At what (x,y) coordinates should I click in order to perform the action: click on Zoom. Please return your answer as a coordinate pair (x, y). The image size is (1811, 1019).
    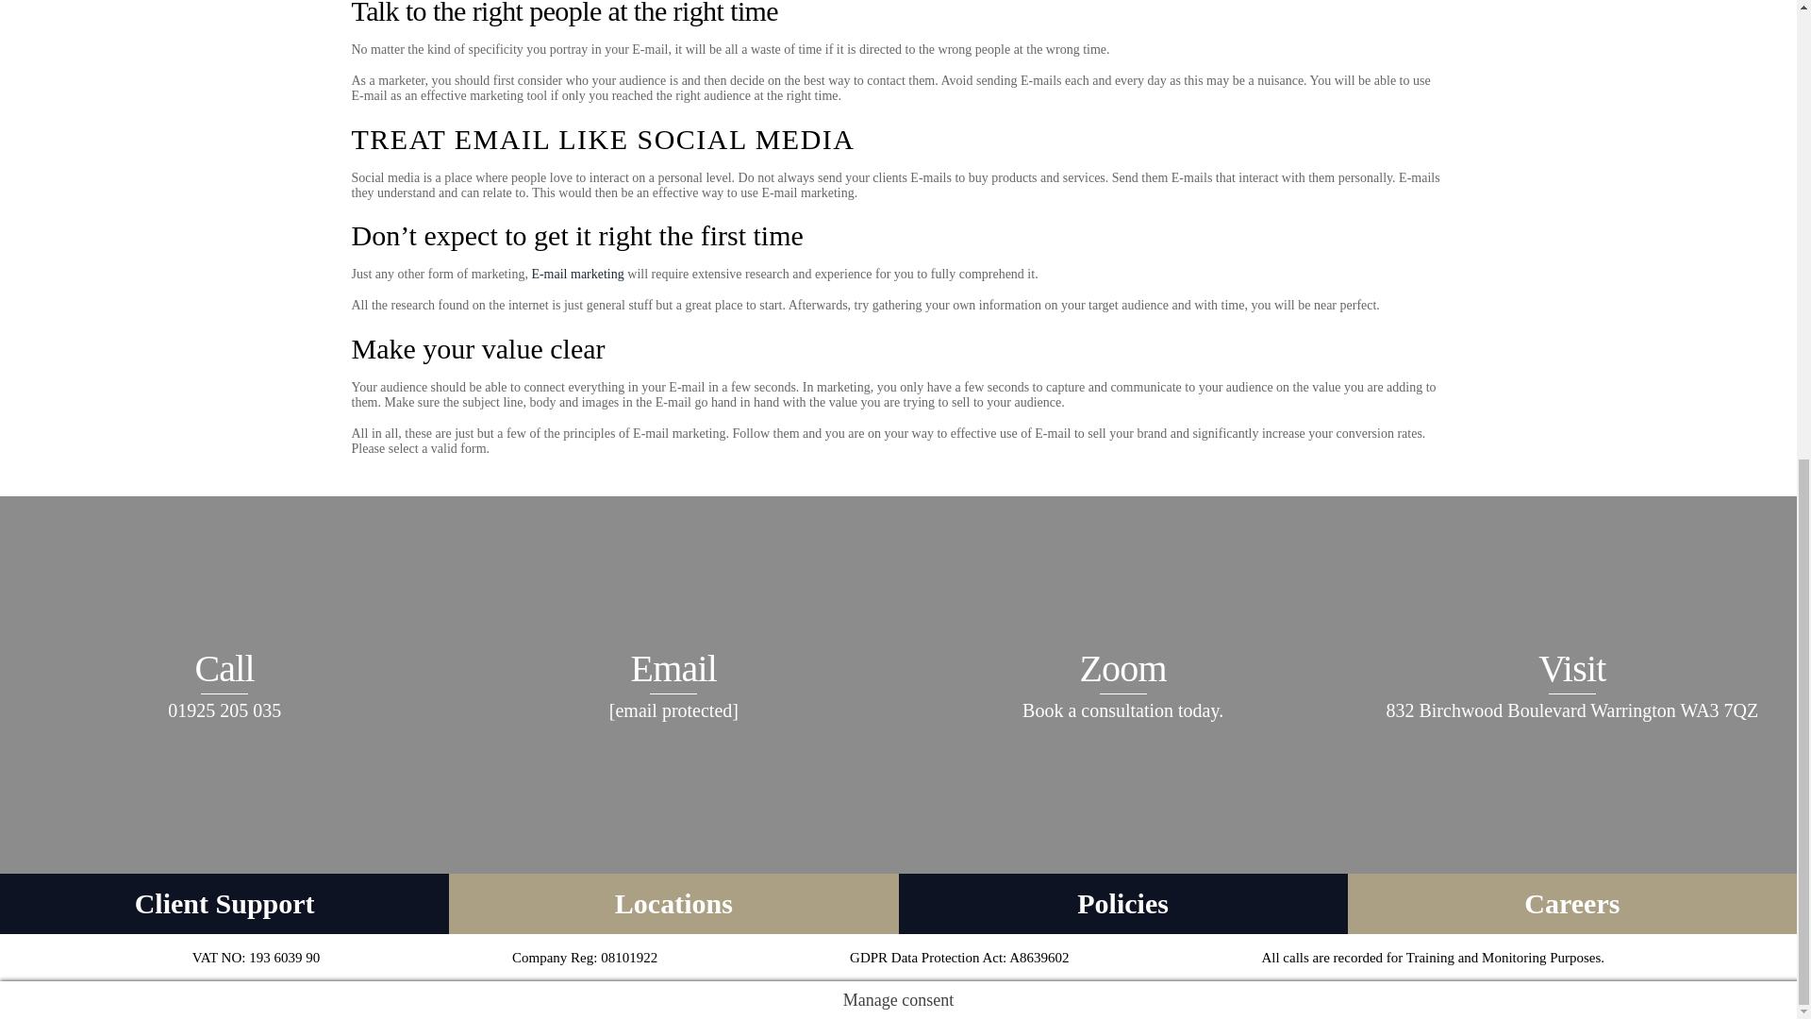
    Looking at the image, I should click on (1122, 684).